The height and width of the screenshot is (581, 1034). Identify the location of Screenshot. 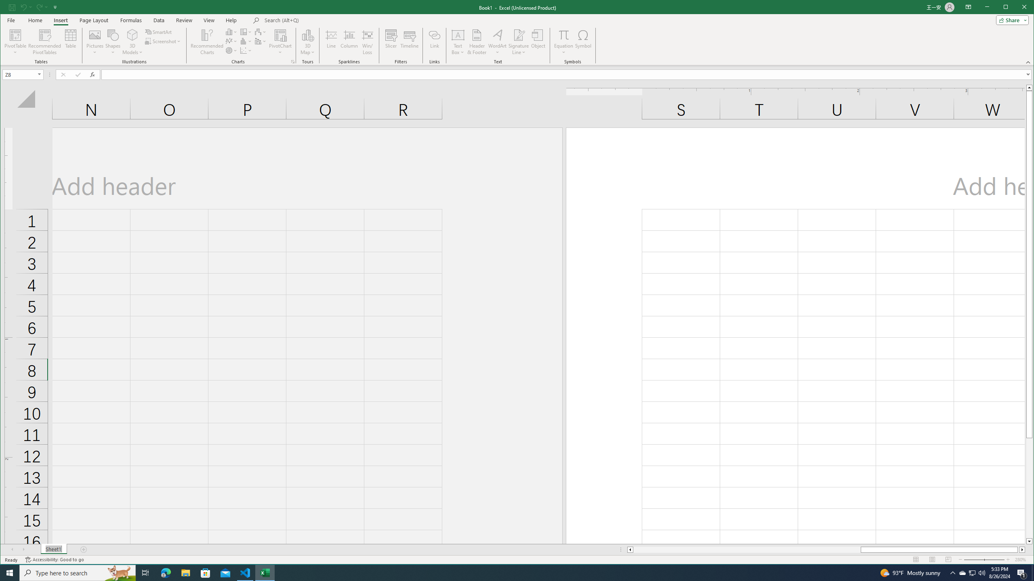
(163, 41).